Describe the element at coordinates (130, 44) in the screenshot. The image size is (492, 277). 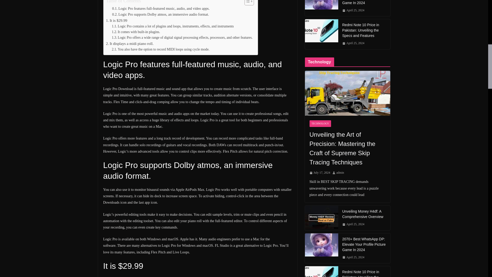
I see `It displays a midi piano roll.` at that location.